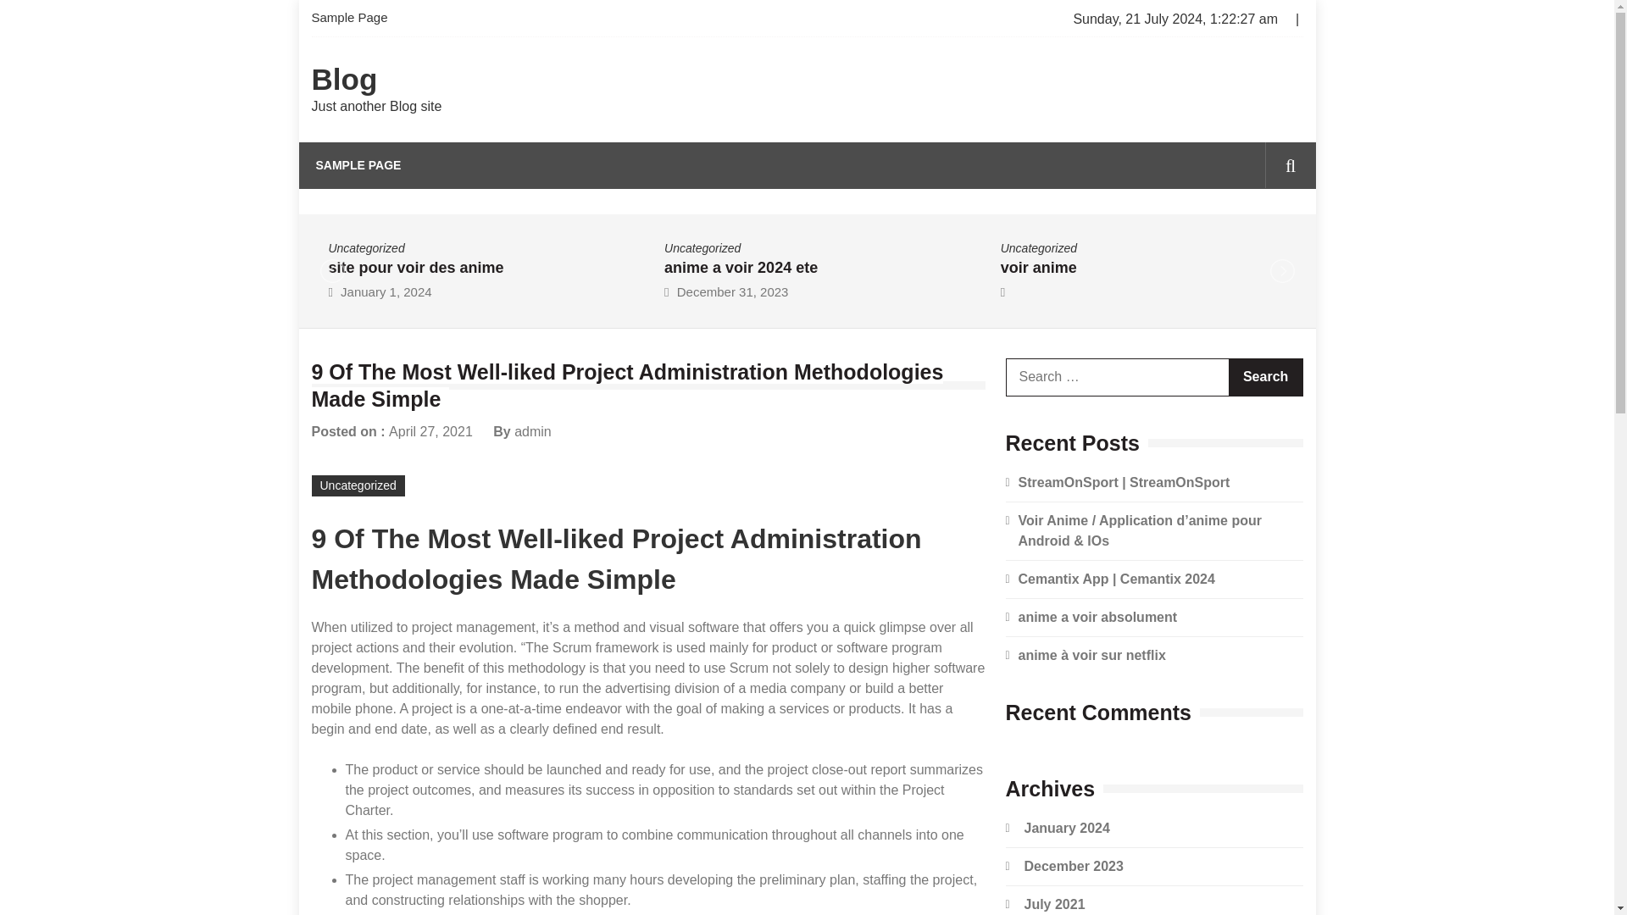 This screenshot has height=915, width=1627. What do you see at coordinates (532, 430) in the screenshot?
I see `Posts by admin` at bounding box center [532, 430].